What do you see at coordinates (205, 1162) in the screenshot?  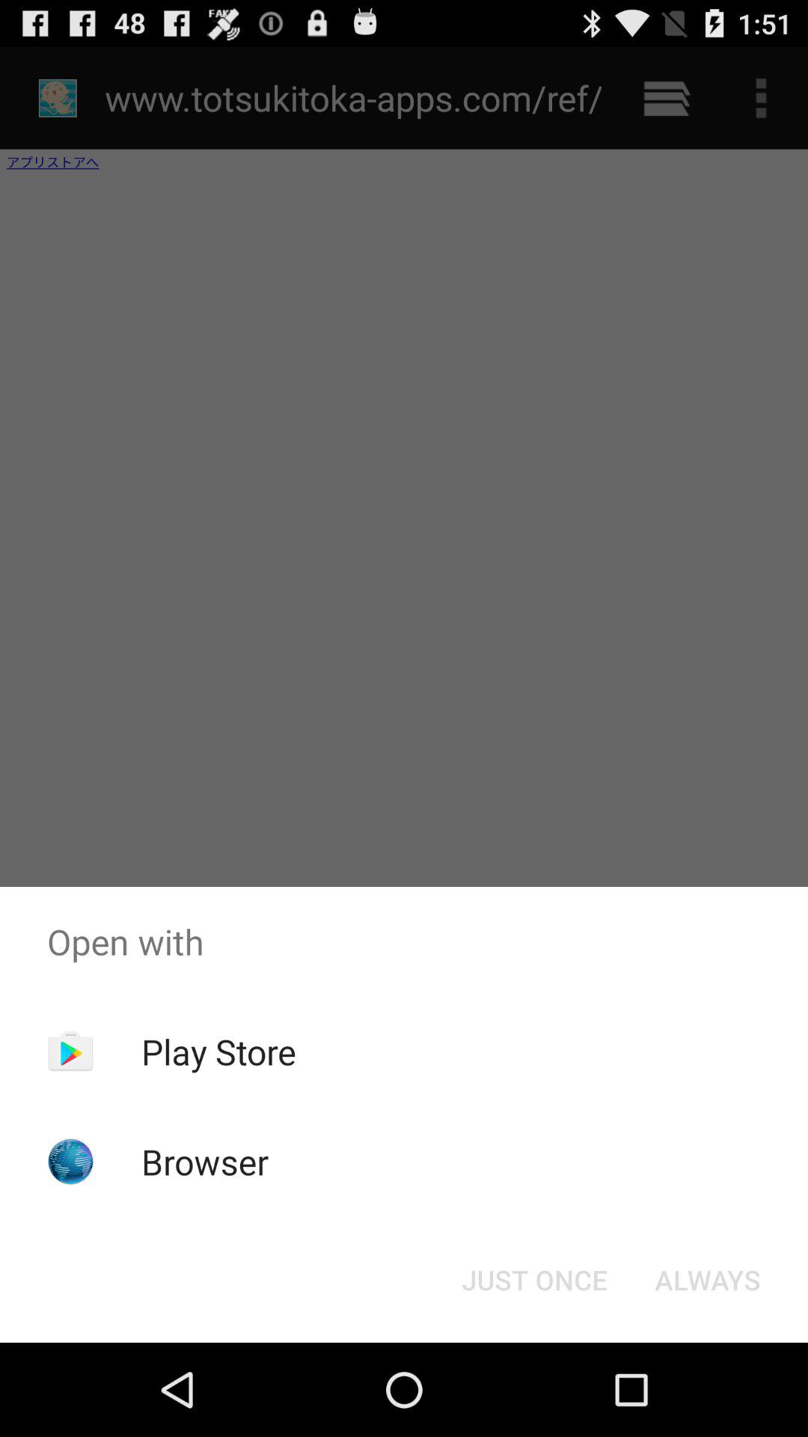 I see `click browser` at bounding box center [205, 1162].